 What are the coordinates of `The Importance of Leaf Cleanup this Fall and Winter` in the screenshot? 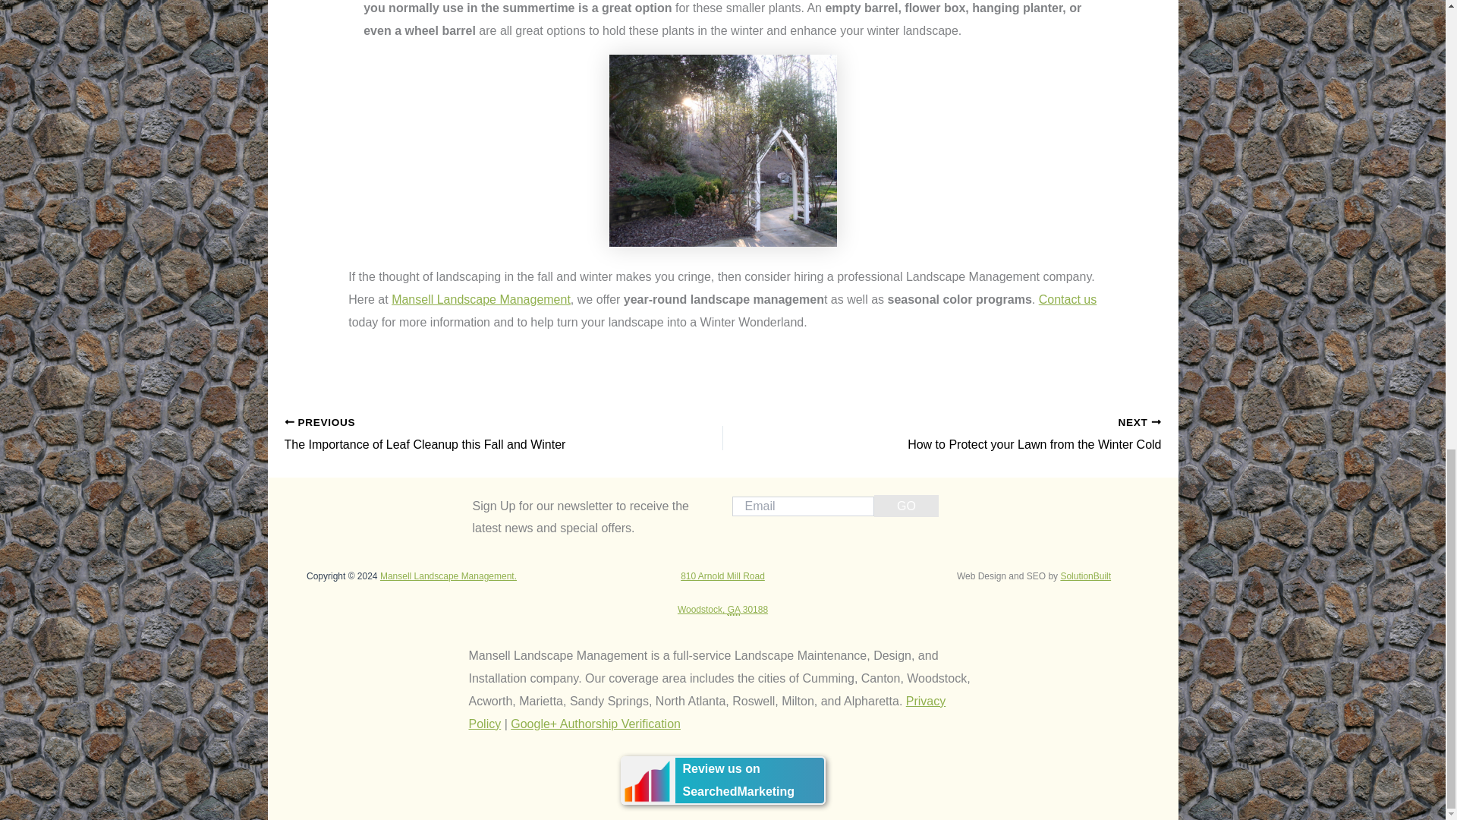 It's located at (460, 434).